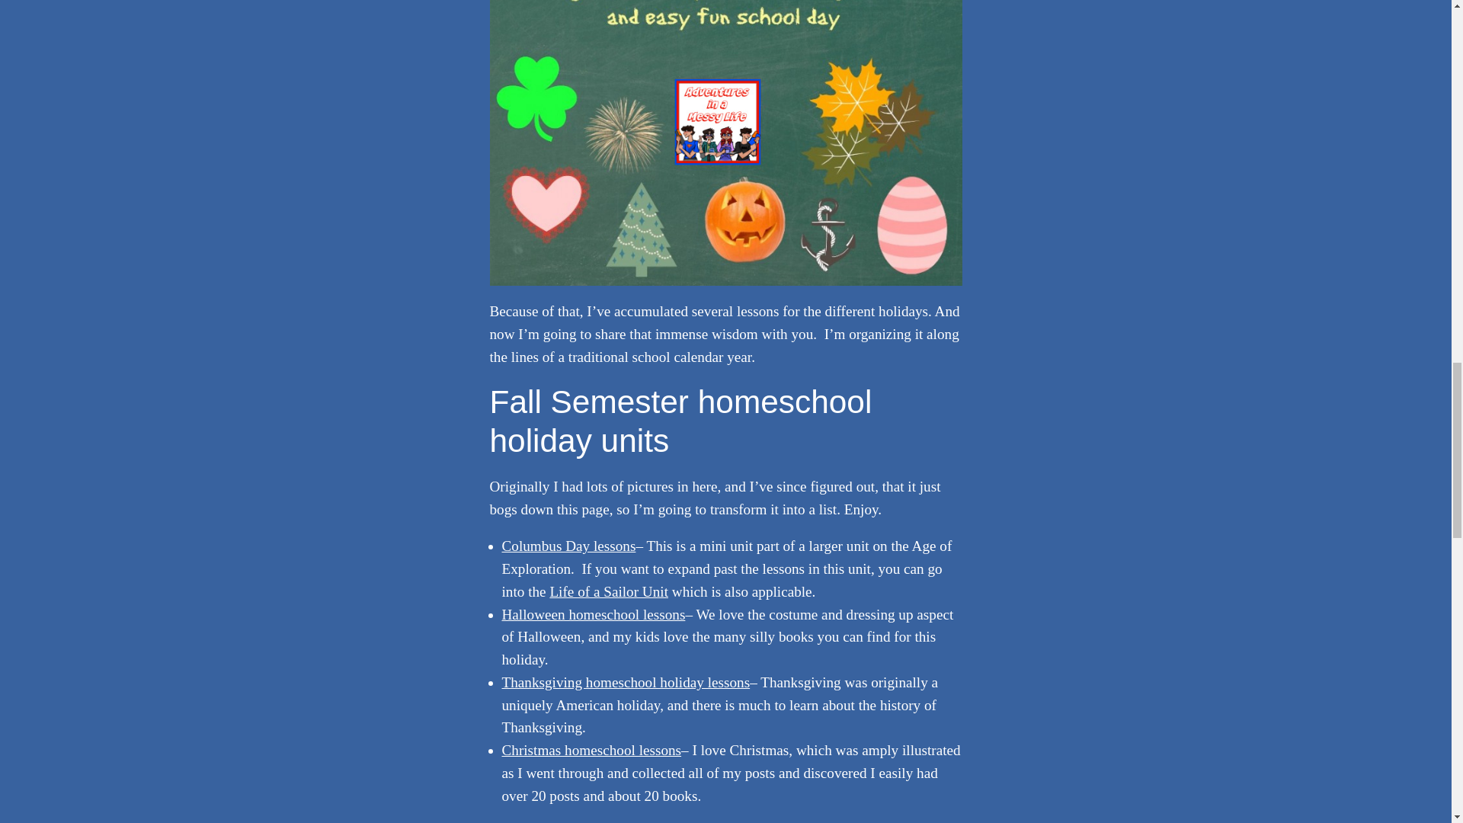  Describe the element at coordinates (625, 682) in the screenshot. I see `Thanksgiving homeschool holiday lessons` at that location.